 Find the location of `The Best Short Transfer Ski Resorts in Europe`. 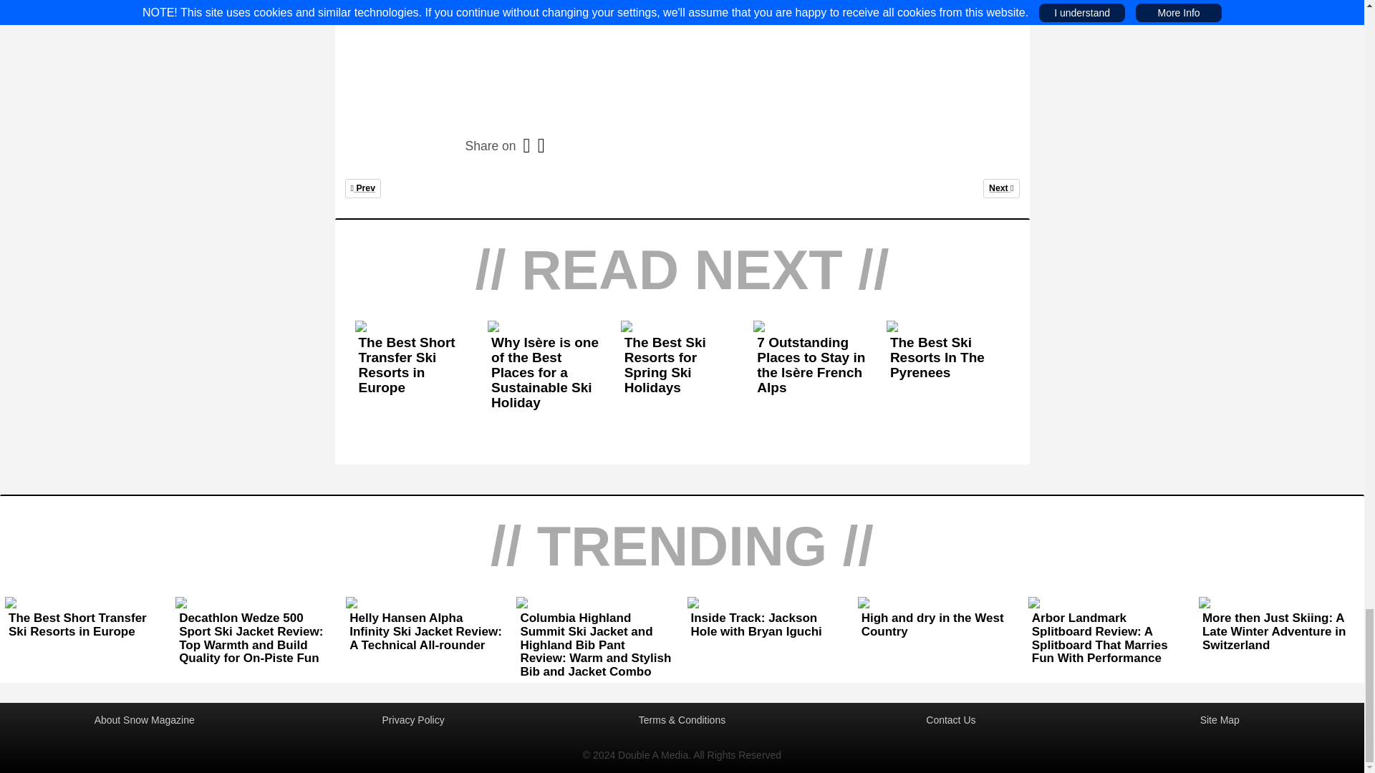

The Best Short Transfer Ski Resorts in Europe is located at coordinates (417, 366).